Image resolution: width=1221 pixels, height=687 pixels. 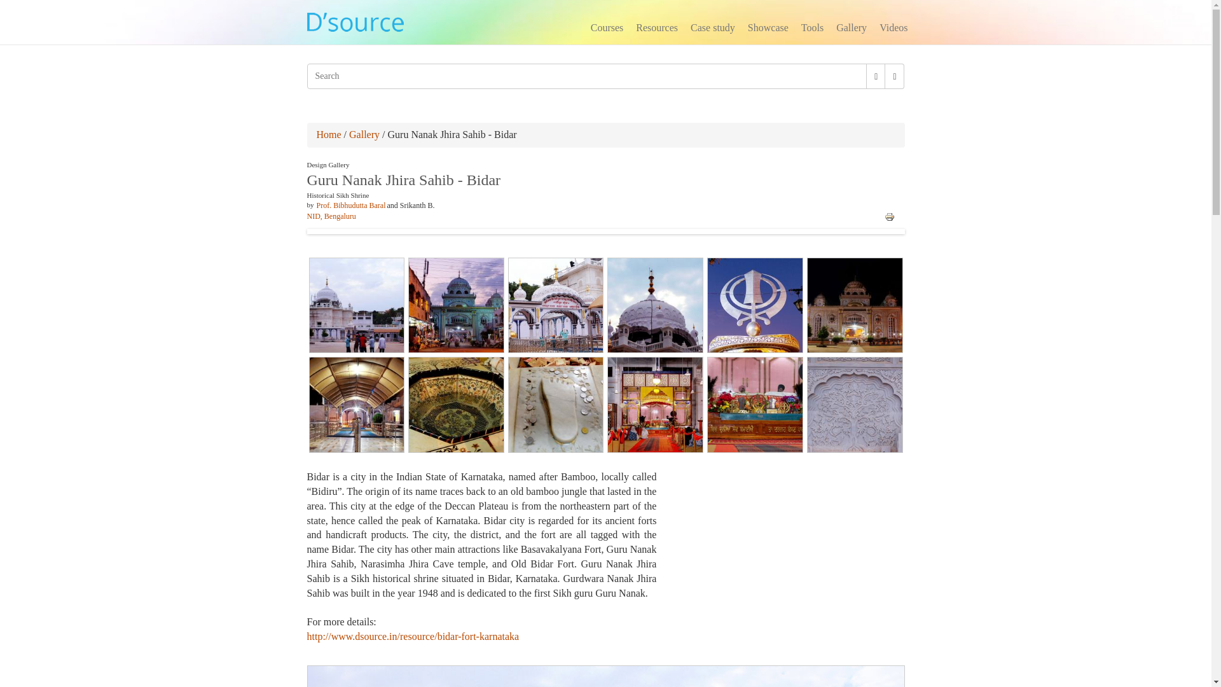 What do you see at coordinates (889, 216) in the screenshot?
I see `Printer-friendly version` at bounding box center [889, 216].